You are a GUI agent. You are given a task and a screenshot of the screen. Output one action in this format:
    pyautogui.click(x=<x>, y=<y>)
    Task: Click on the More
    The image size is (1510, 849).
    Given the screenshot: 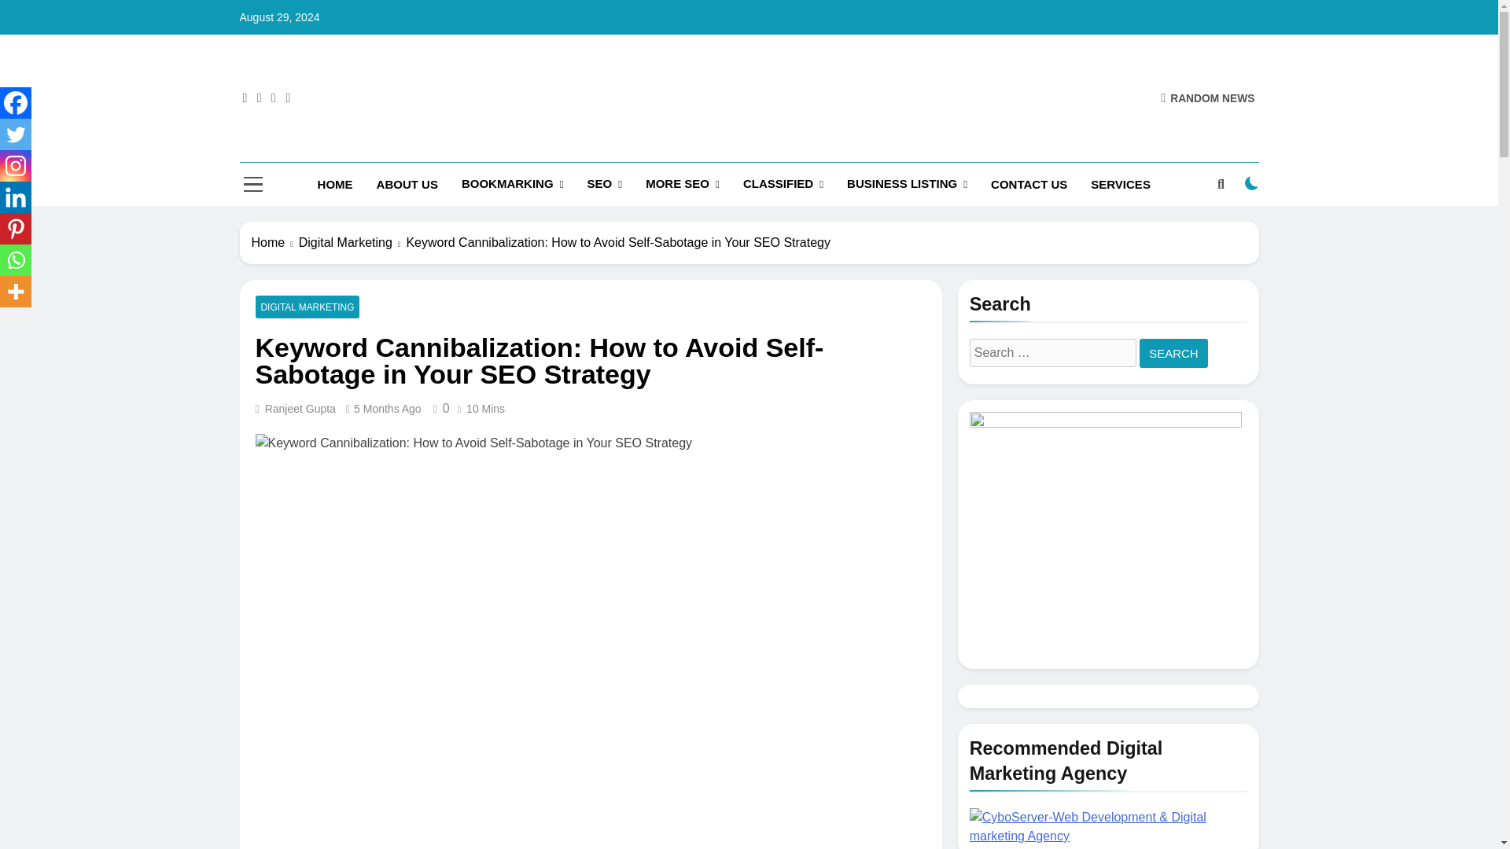 What is the action you would take?
    pyautogui.click(x=16, y=291)
    